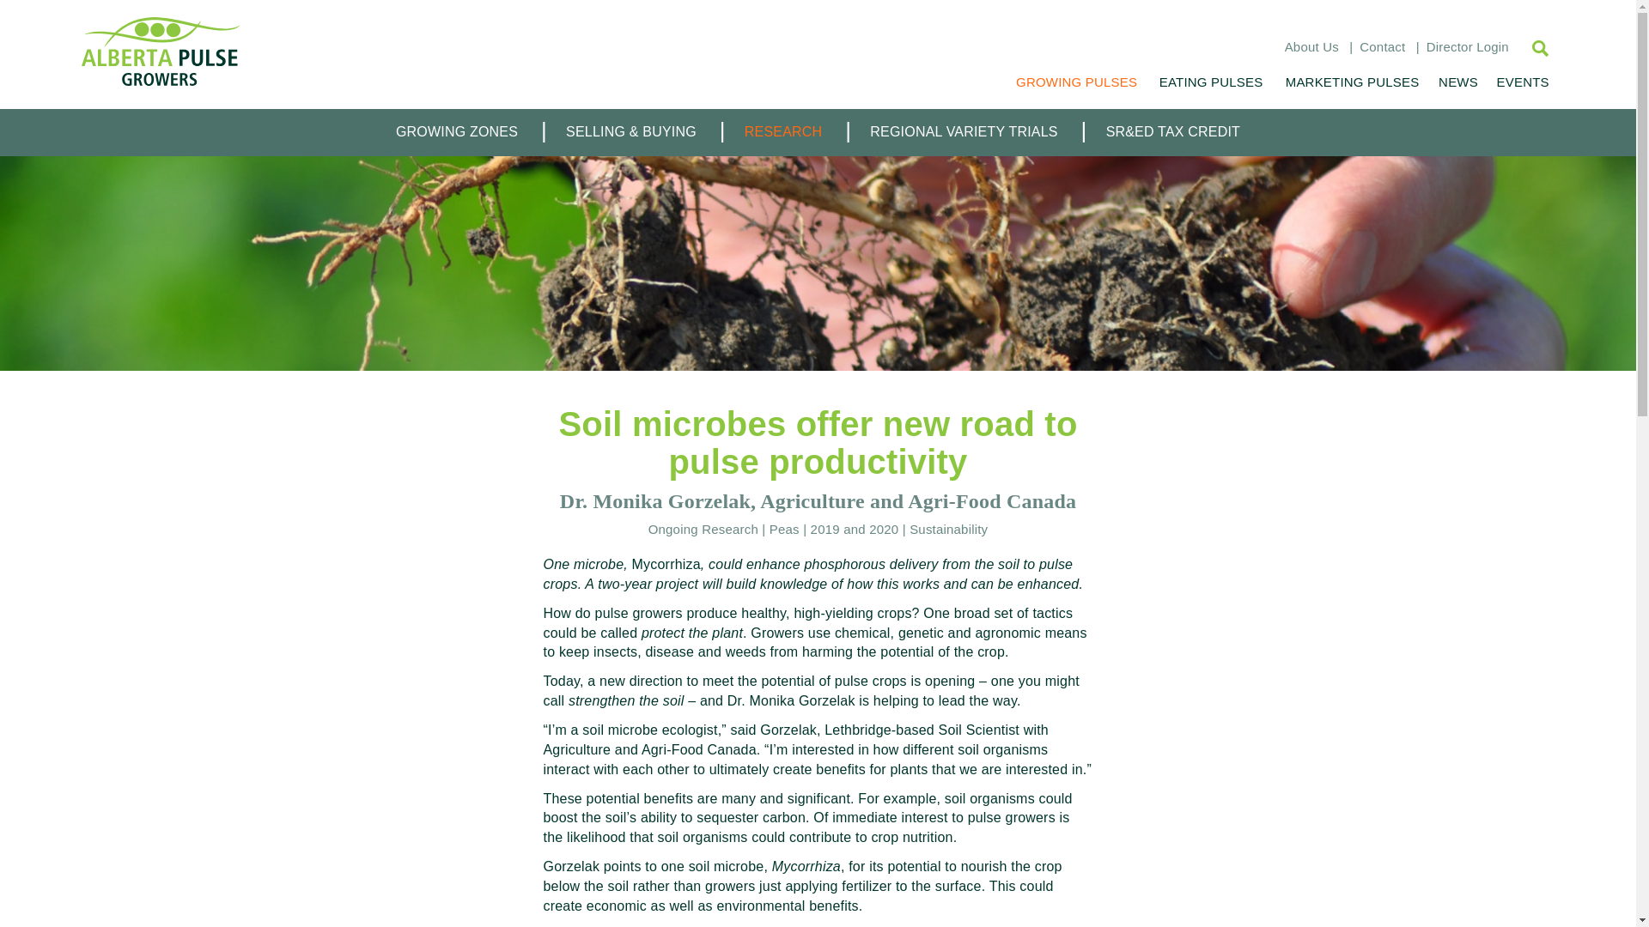  What do you see at coordinates (964, 132) in the screenshot?
I see `REGIONAL VARIETY TRIALS` at bounding box center [964, 132].